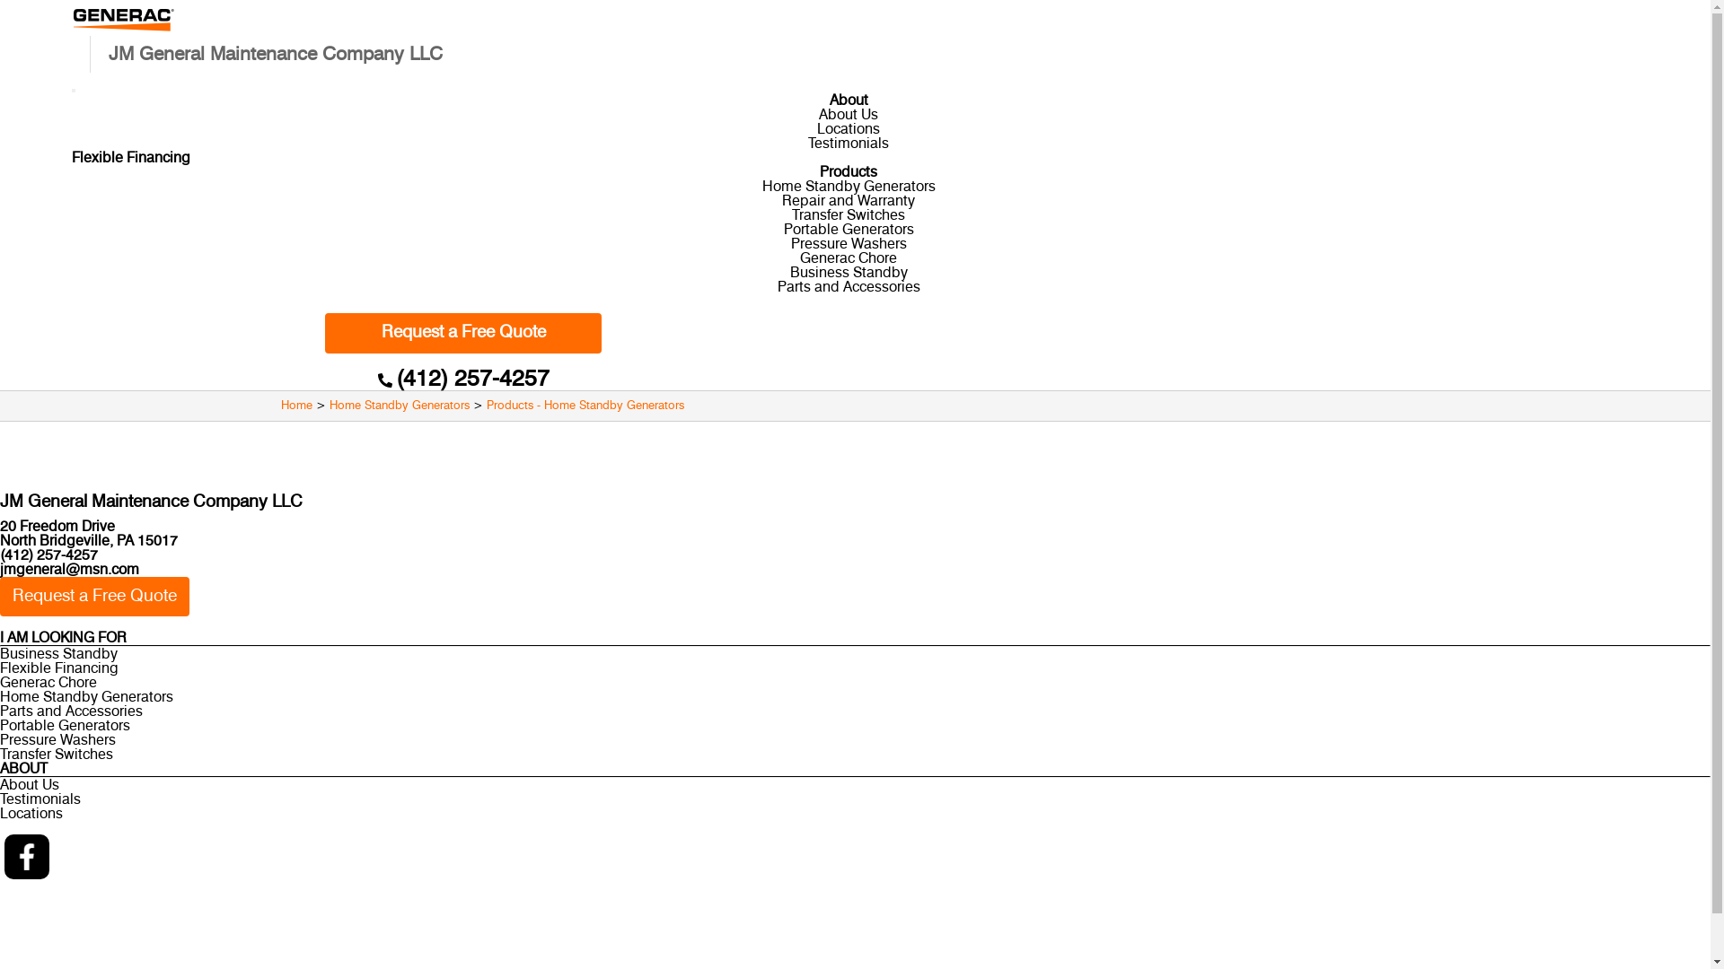 The width and height of the screenshot is (1724, 969). I want to click on Flexible Financing, so click(855, 668).